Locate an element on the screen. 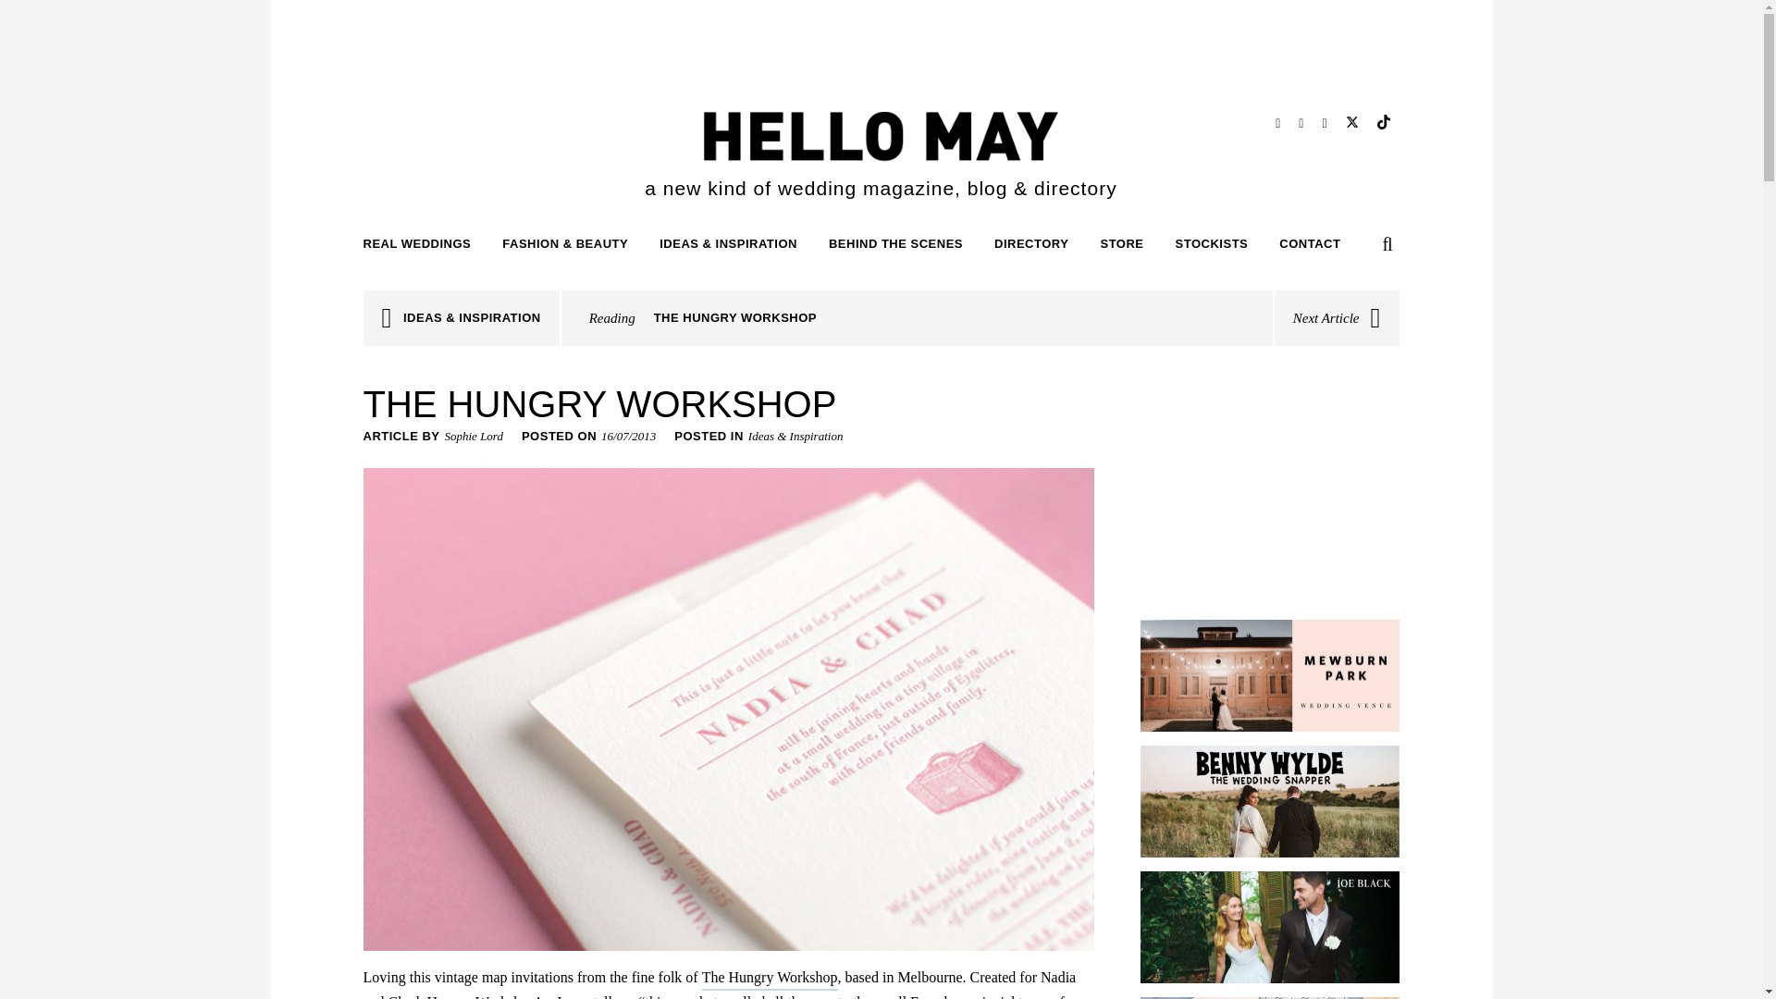 Image resolution: width=1776 pixels, height=999 pixels. Benny Wylde is located at coordinates (1269, 801).